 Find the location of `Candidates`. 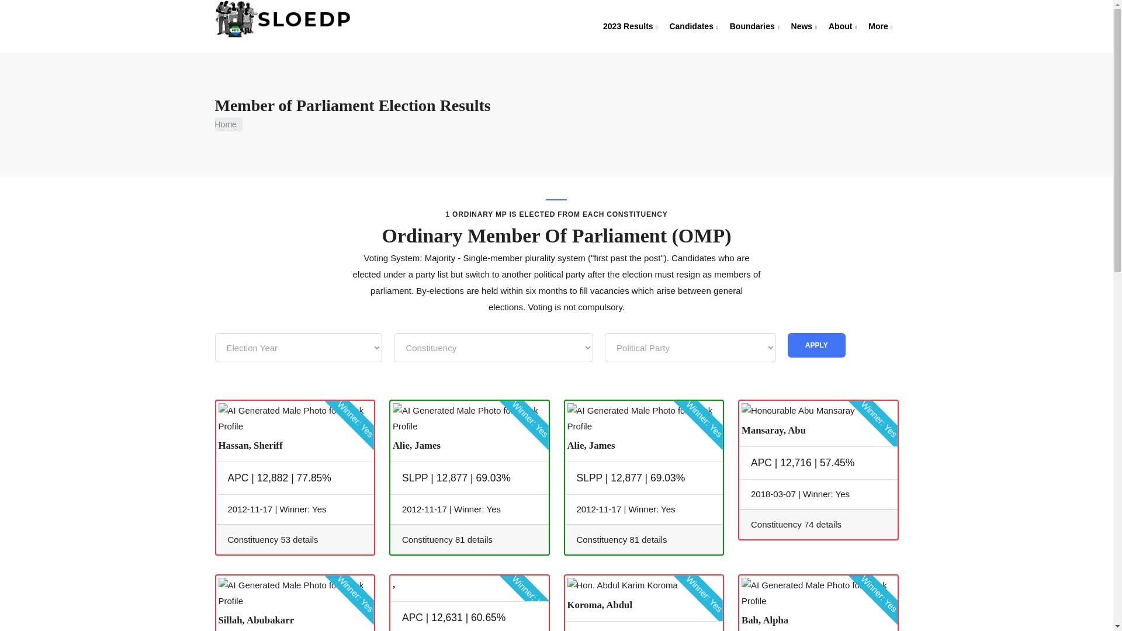

Candidates is located at coordinates (693, 26).